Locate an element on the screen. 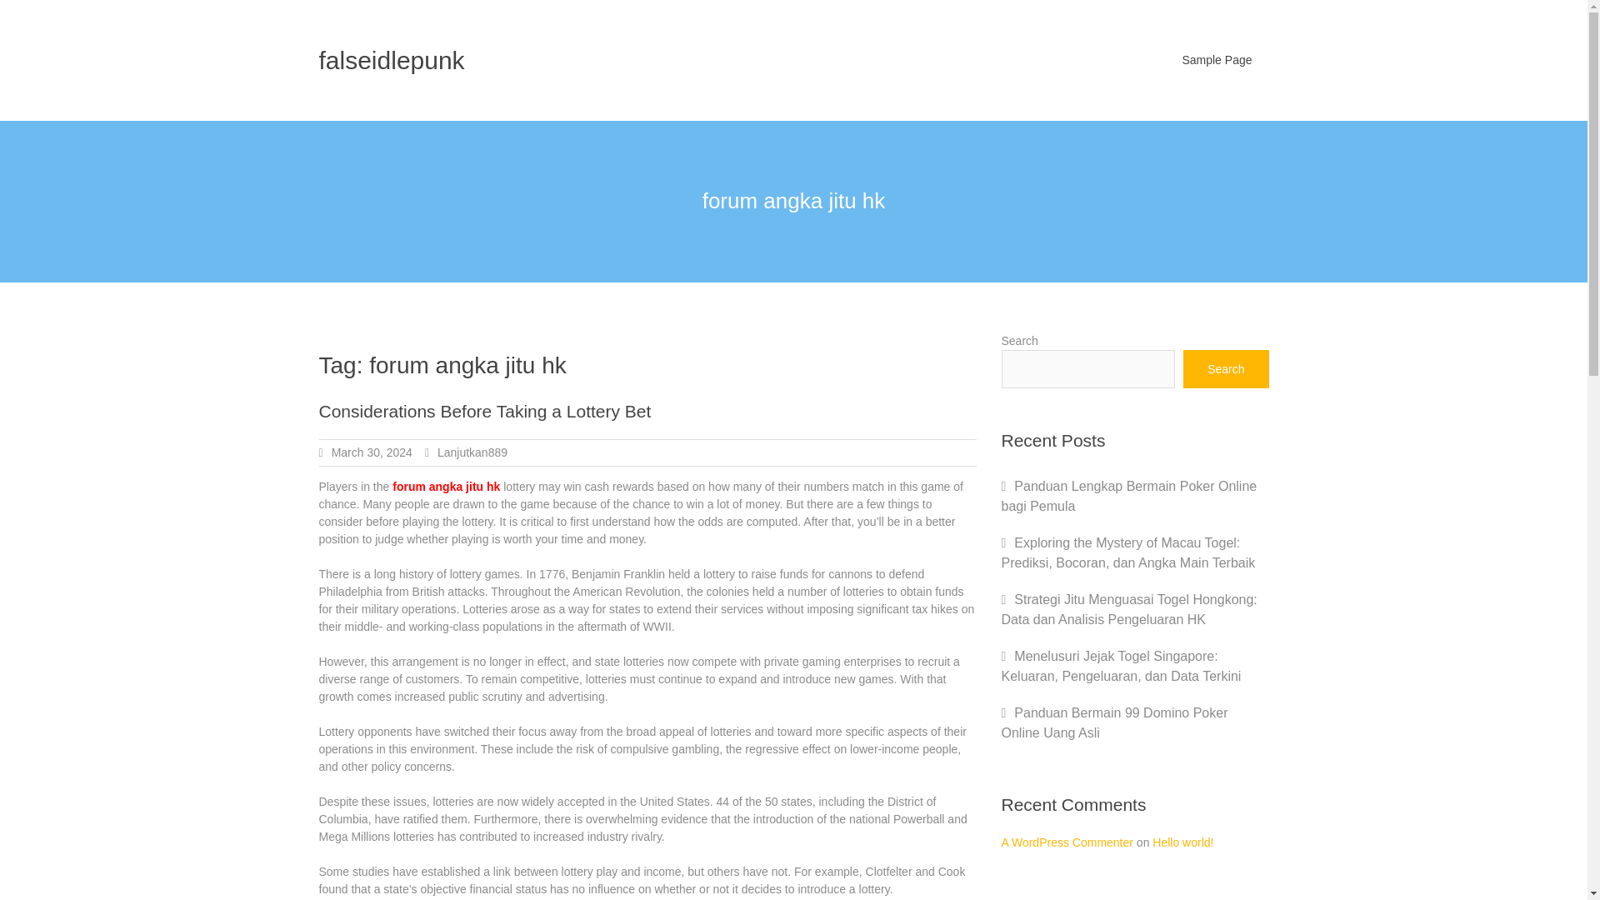  Considerations Before Taking a Lottery Bet is located at coordinates (485, 411).